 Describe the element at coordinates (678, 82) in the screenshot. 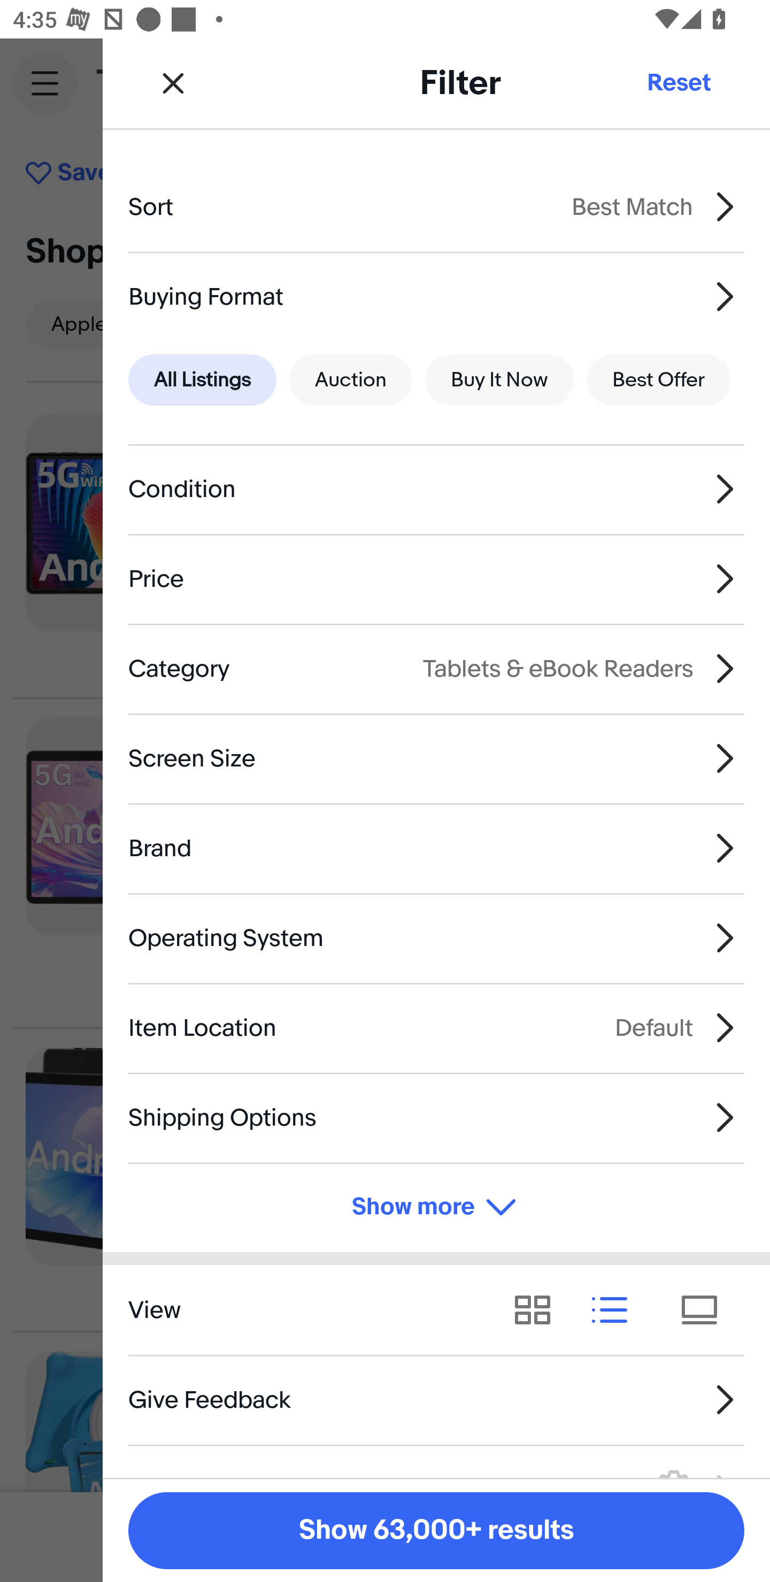

I see `Reset` at that location.